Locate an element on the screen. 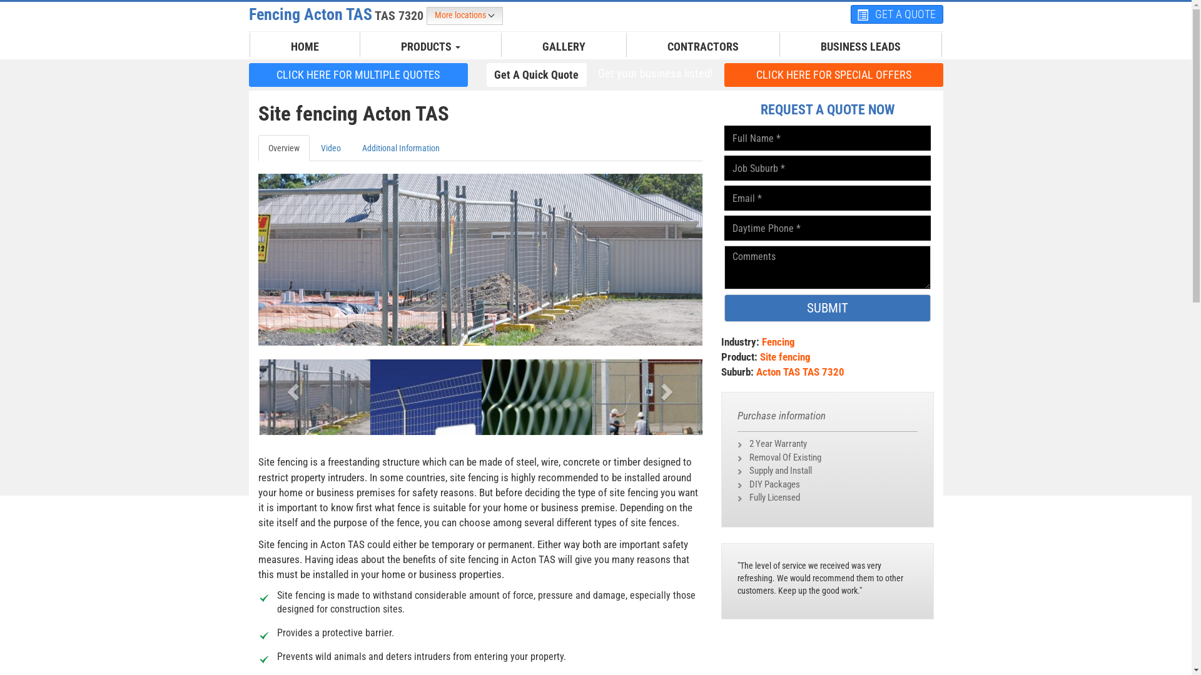 The image size is (1201, 675). CLICK HERE FOR MULTIPLE QUOTES is located at coordinates (358, 75).